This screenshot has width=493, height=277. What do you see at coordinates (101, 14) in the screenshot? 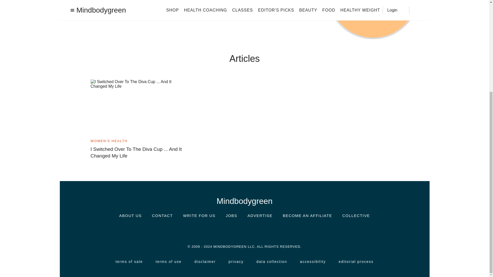
I see `Visit Kristen Burris on facebook` at bounding box center [101, 14].